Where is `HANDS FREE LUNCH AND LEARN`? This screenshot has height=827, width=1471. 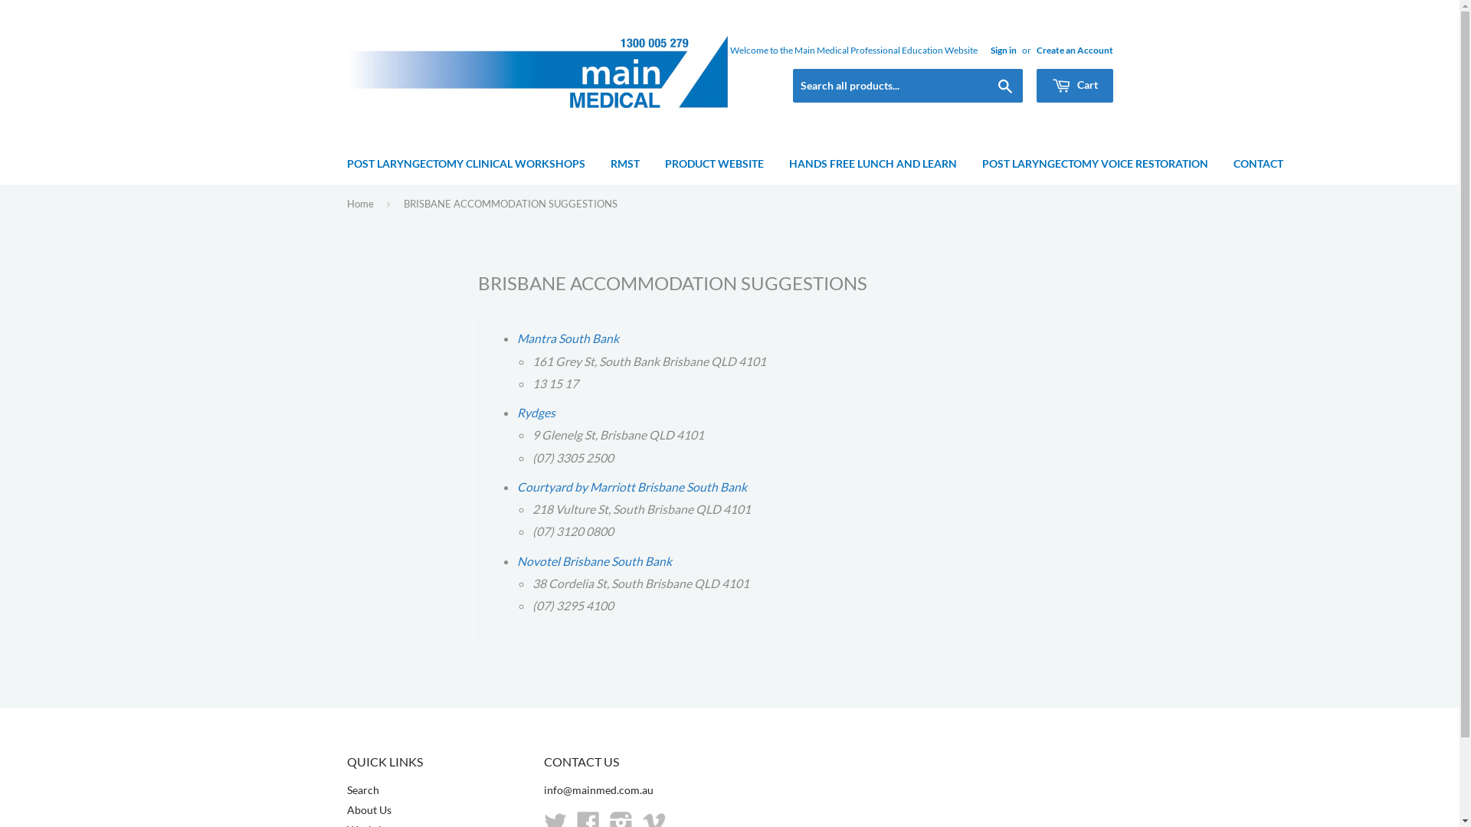
HANDS FREE LUNCH AND LEARN is located at coordinates (872, 164).